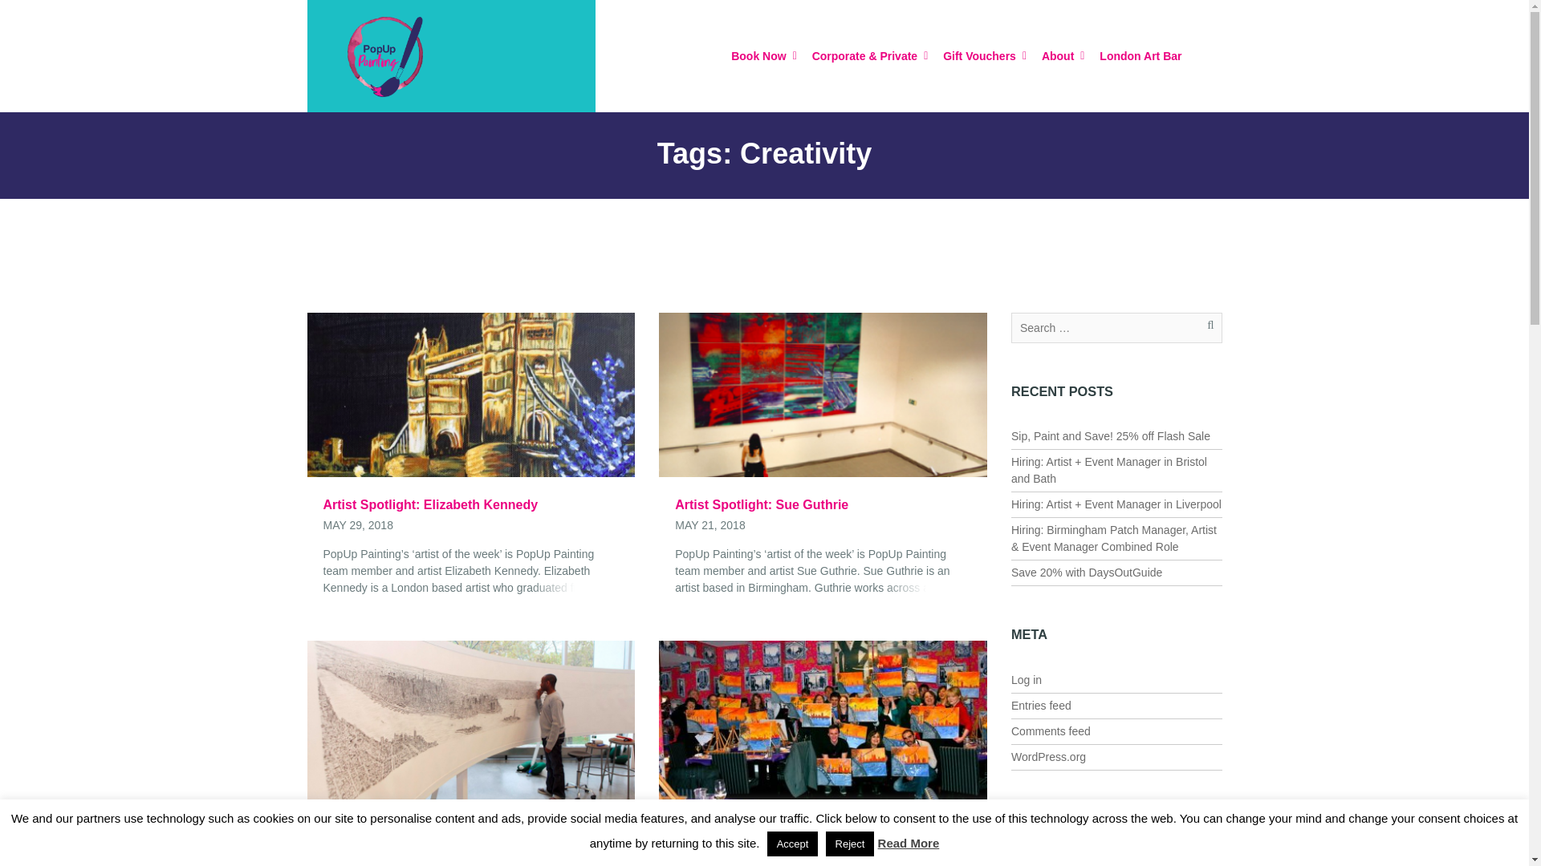  I want to click on Autism Awareness Month: Featured Artist, so click(470, 833).